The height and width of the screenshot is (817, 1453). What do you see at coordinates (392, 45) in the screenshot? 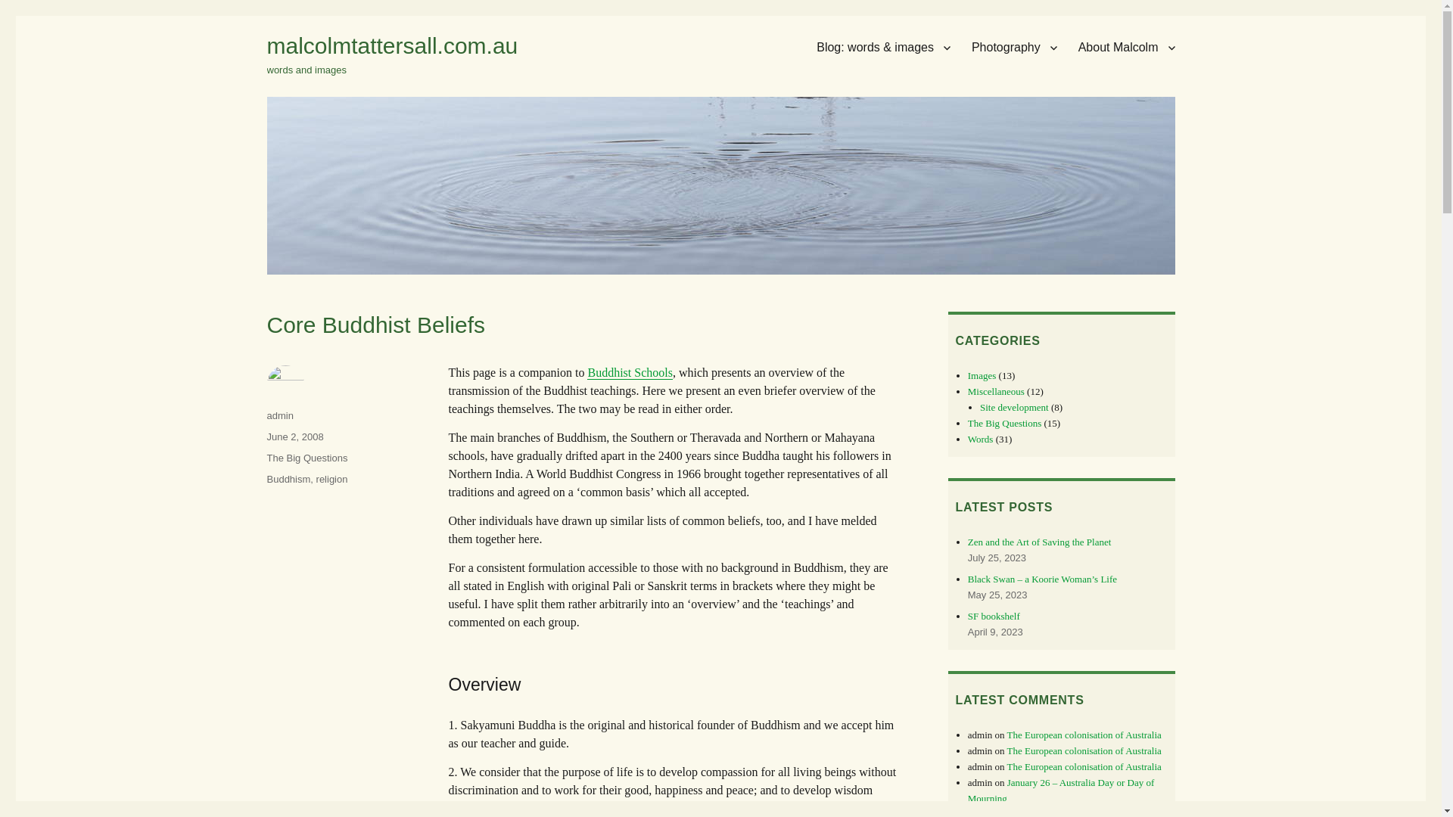
I see `malcolmtattersall.com.au` at bounding box center [392, 45].